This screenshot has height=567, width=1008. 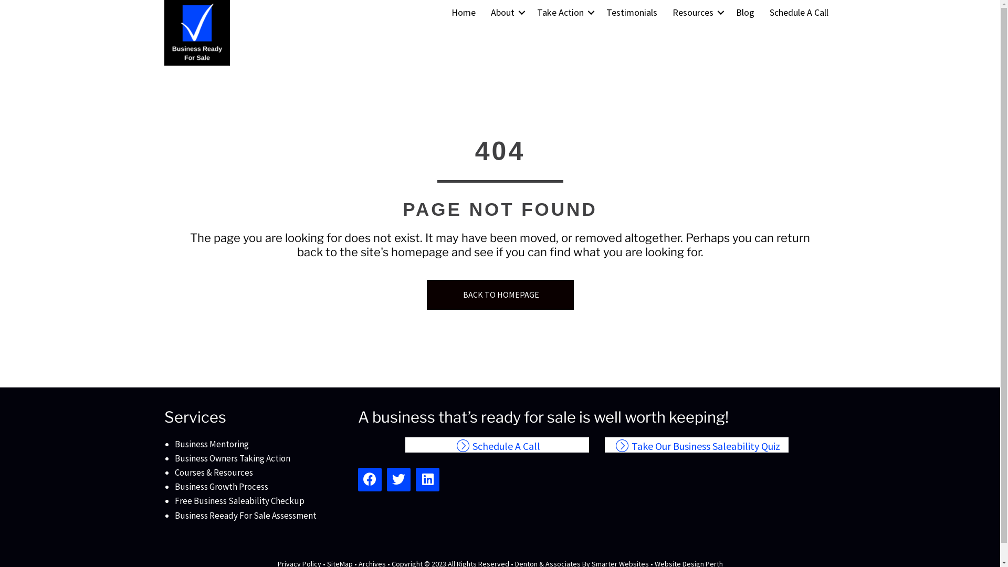 I want to click on Courses & Resources, so click(x=213, y=472).